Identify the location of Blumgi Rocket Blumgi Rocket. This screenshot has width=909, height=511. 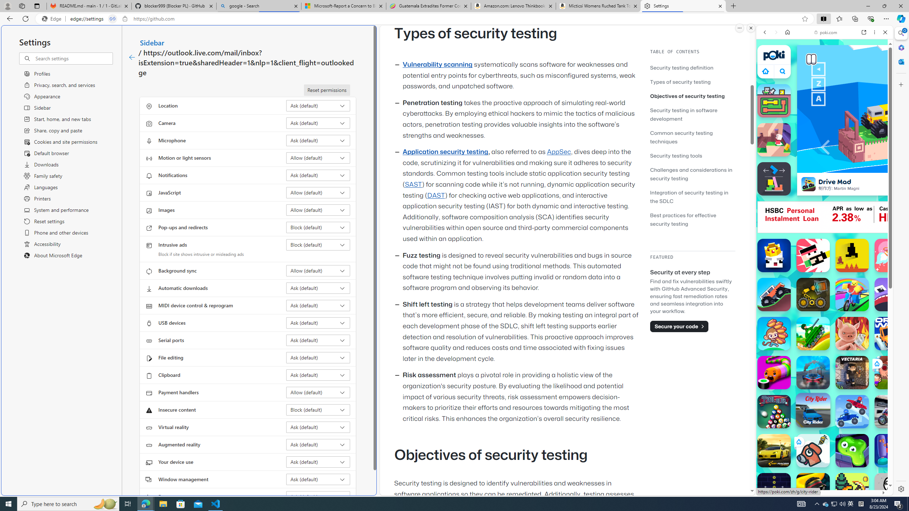
(891, 255).